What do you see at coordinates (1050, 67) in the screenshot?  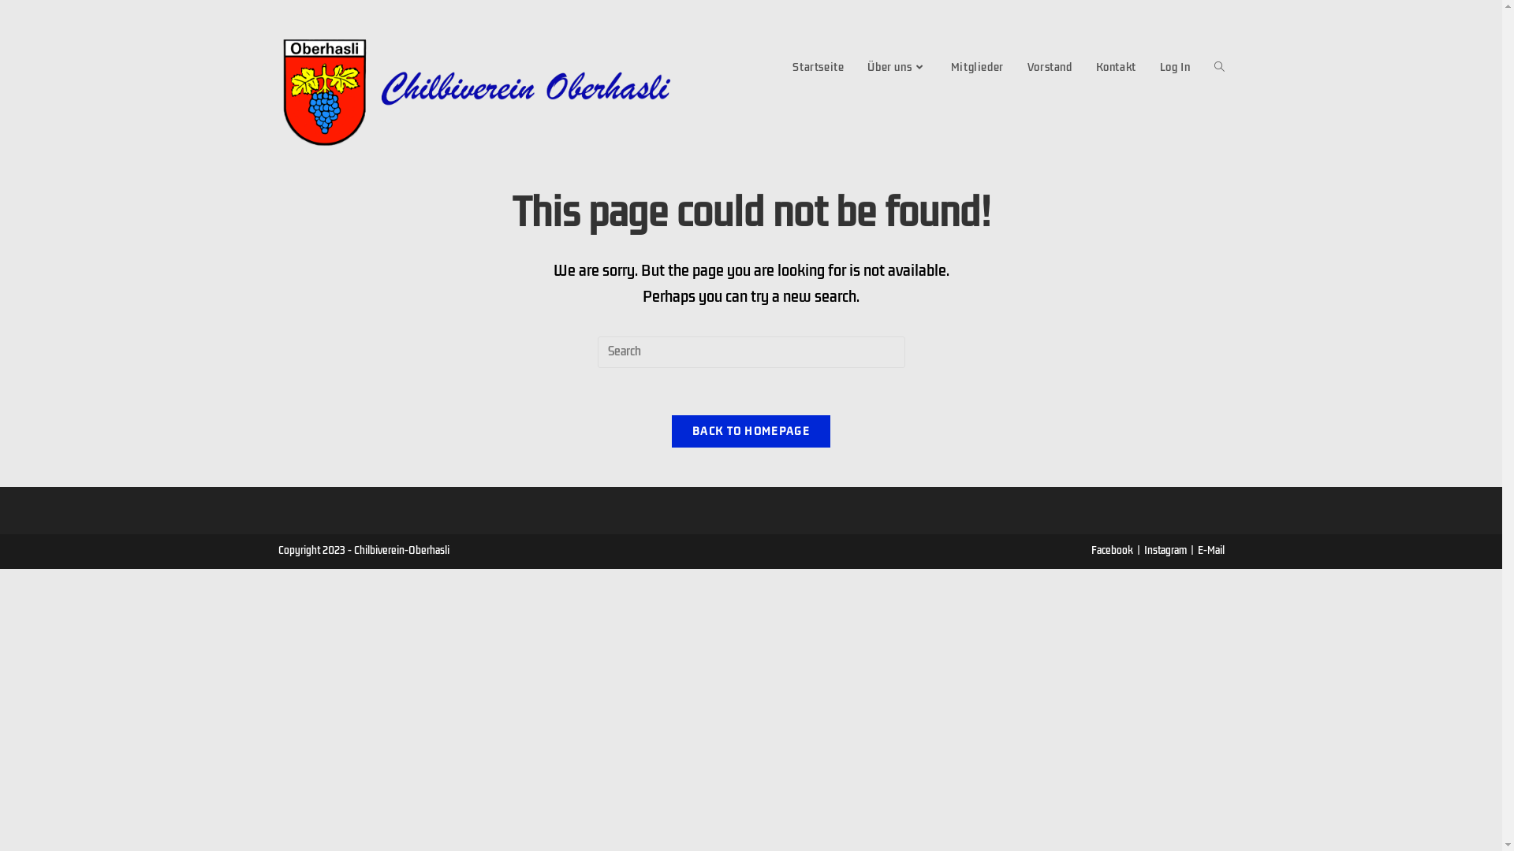 I see `Vorstand` at bounding box center [1050, 67].